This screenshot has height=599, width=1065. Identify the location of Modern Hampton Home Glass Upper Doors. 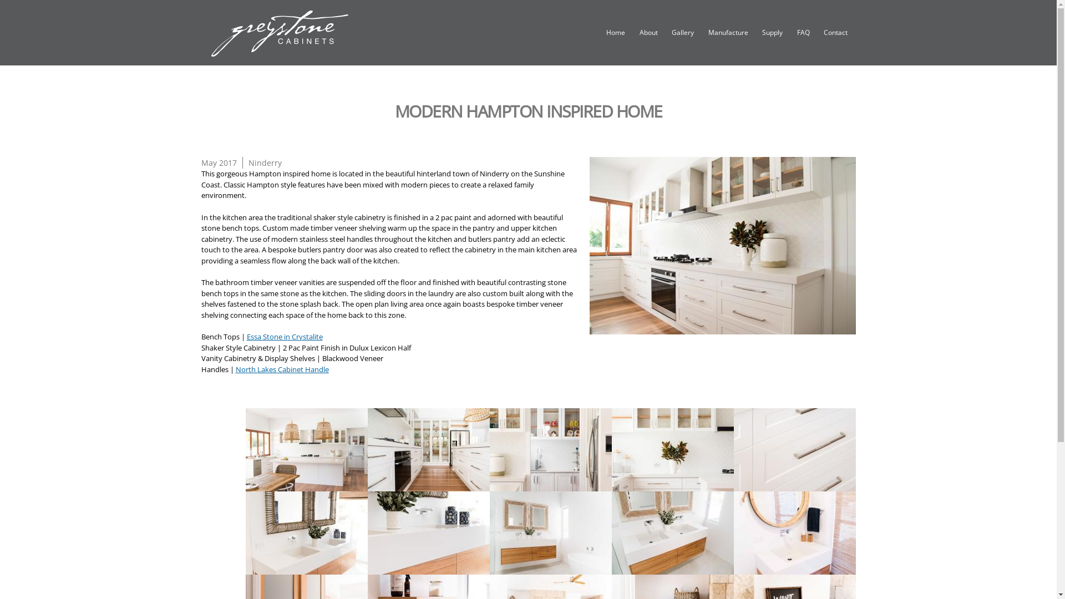
(672, 485).